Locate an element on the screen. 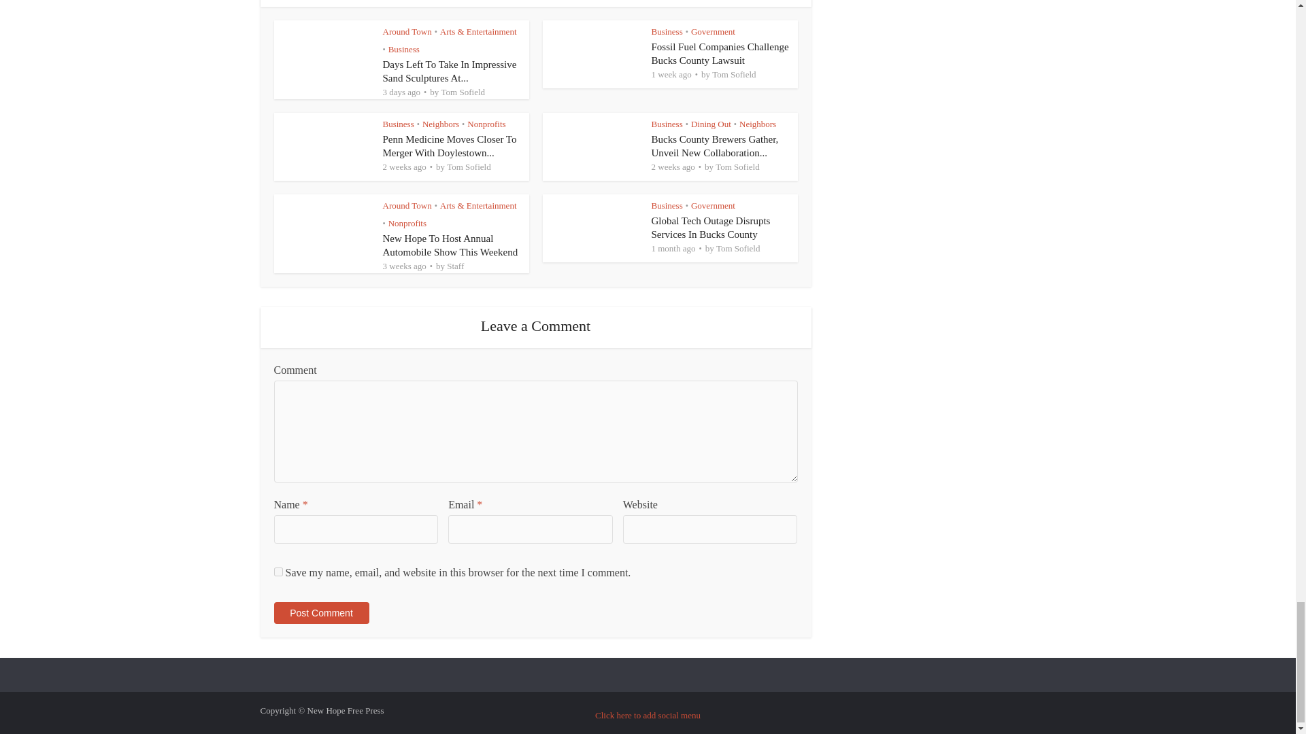 The height and width of the screenshot is (734, 1306). Tom Sofield is located at coordinates (463, 92).